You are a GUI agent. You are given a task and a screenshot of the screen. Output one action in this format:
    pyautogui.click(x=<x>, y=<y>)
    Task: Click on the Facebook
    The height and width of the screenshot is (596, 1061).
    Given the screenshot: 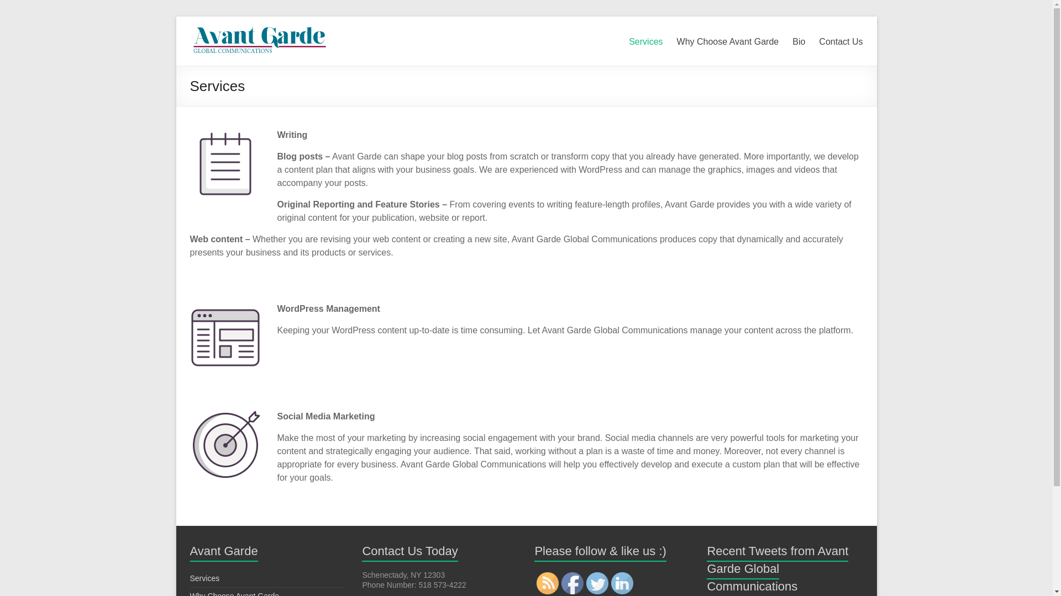 What is the action you would take?
    pyautogui.click(x=572, y=583)
    